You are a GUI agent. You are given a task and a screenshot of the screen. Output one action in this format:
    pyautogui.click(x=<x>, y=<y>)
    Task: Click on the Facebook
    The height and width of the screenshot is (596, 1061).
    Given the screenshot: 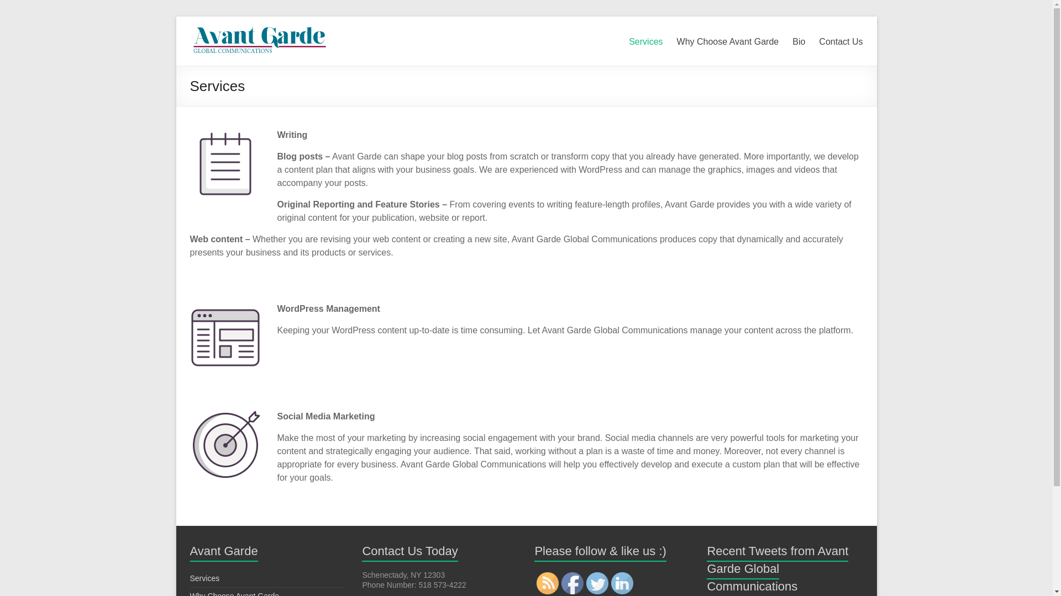 What is the action you would take?
    pyautogui.click(x=572, y=583)
    